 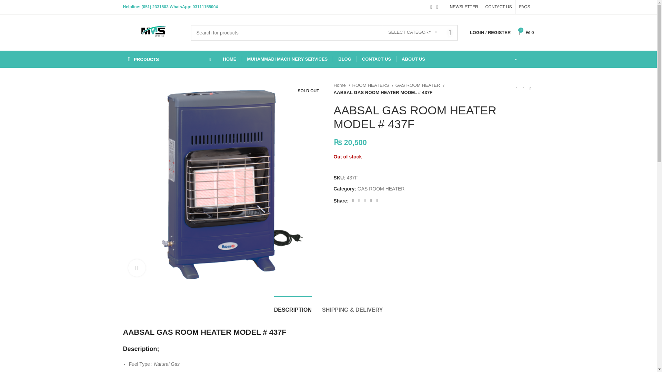 I want to click on Search for products, so click(x=324, y=32).